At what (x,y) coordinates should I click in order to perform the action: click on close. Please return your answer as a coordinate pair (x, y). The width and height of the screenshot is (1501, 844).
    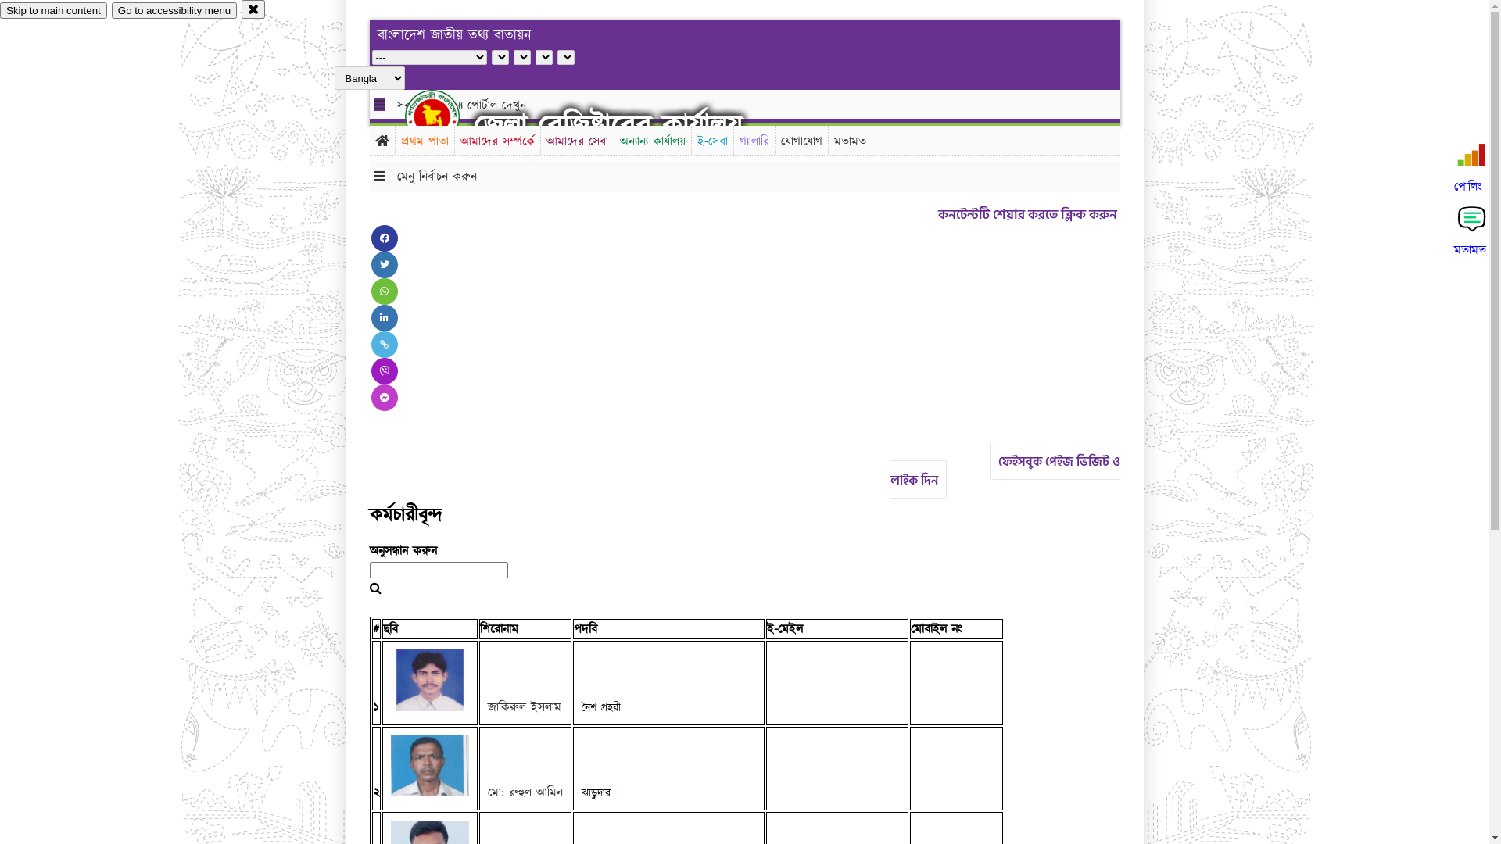
    Looking at the image, I should click on (253, 9).